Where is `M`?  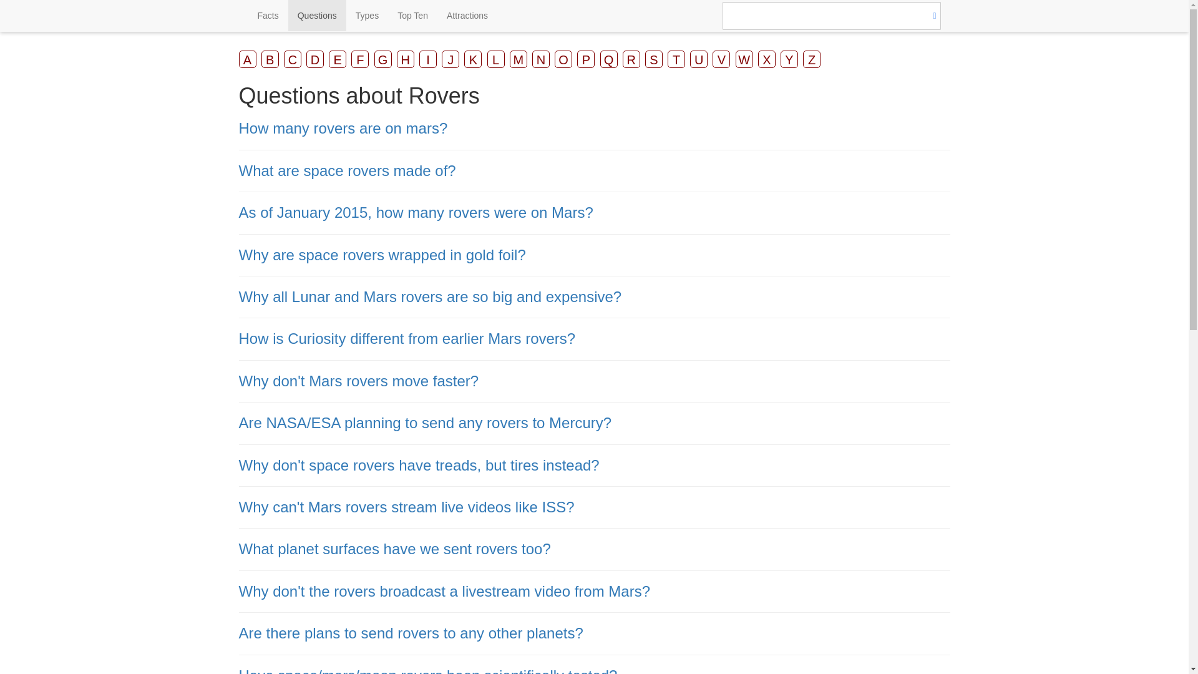
M is located at coordinates (518, 59).